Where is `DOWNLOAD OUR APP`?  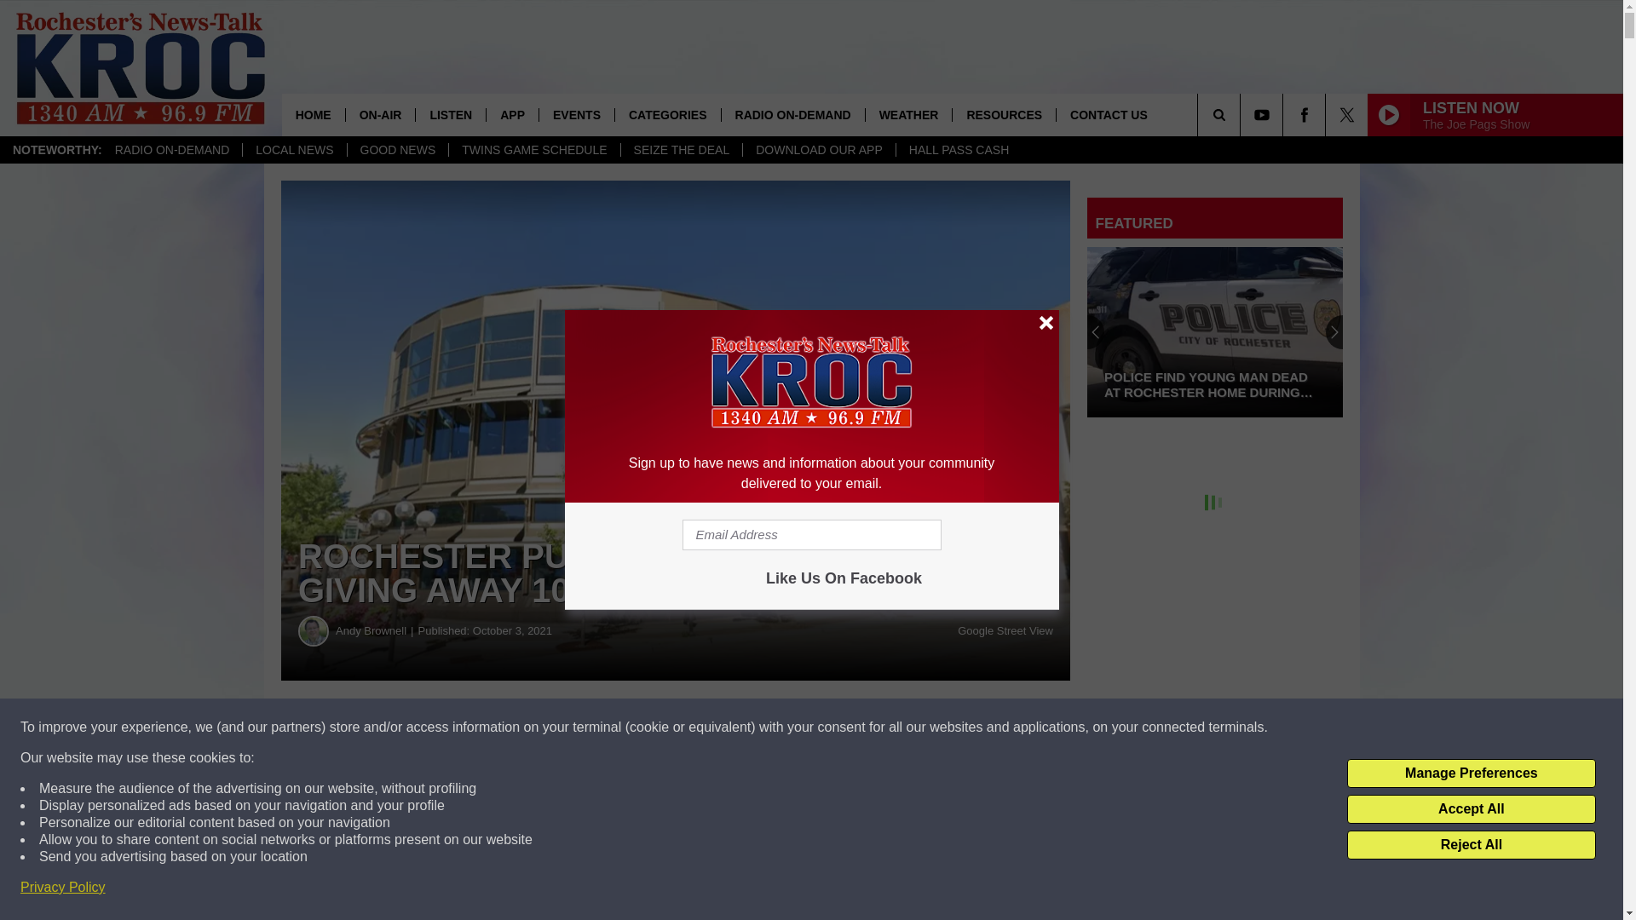 DOWNLOAD OUR APP is located at coordinates (818, 150).